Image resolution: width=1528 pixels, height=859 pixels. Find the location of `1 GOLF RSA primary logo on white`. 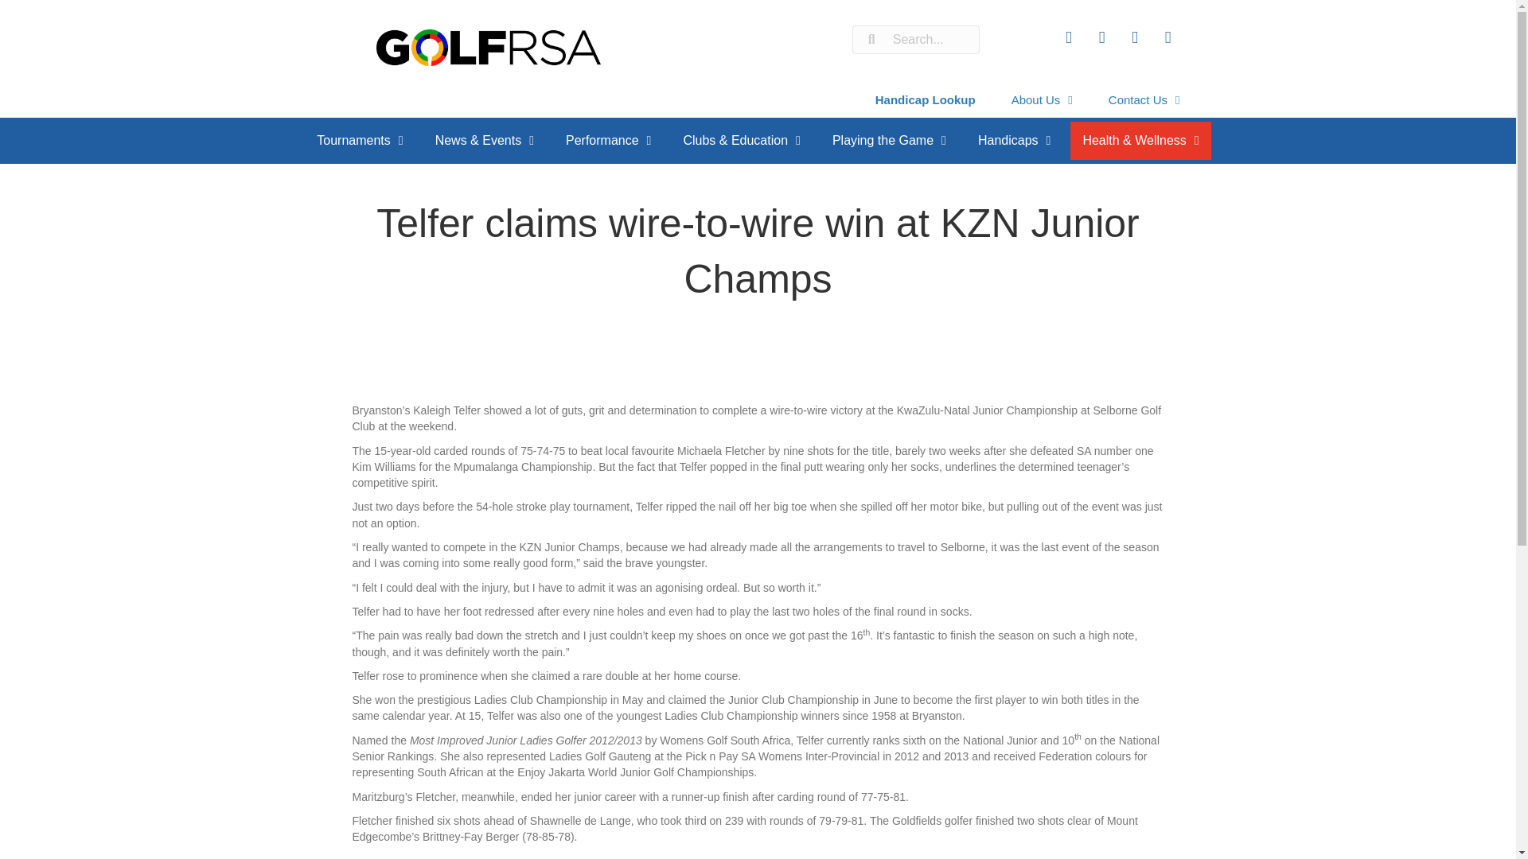

1 GOLF RSA primary logo on white is located at coordinates (488, 48).